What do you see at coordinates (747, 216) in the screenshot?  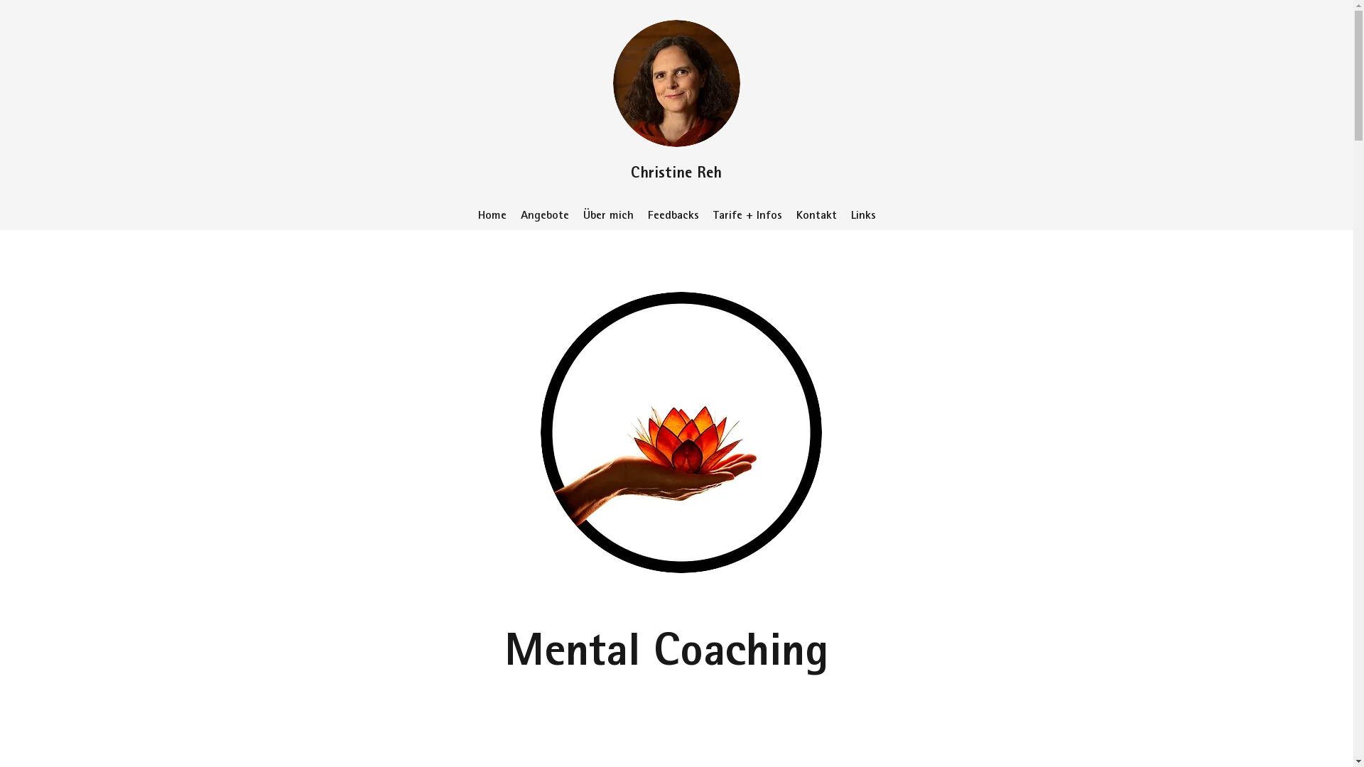 I see `Tarife + Infos` at bounding box center [747, 216].